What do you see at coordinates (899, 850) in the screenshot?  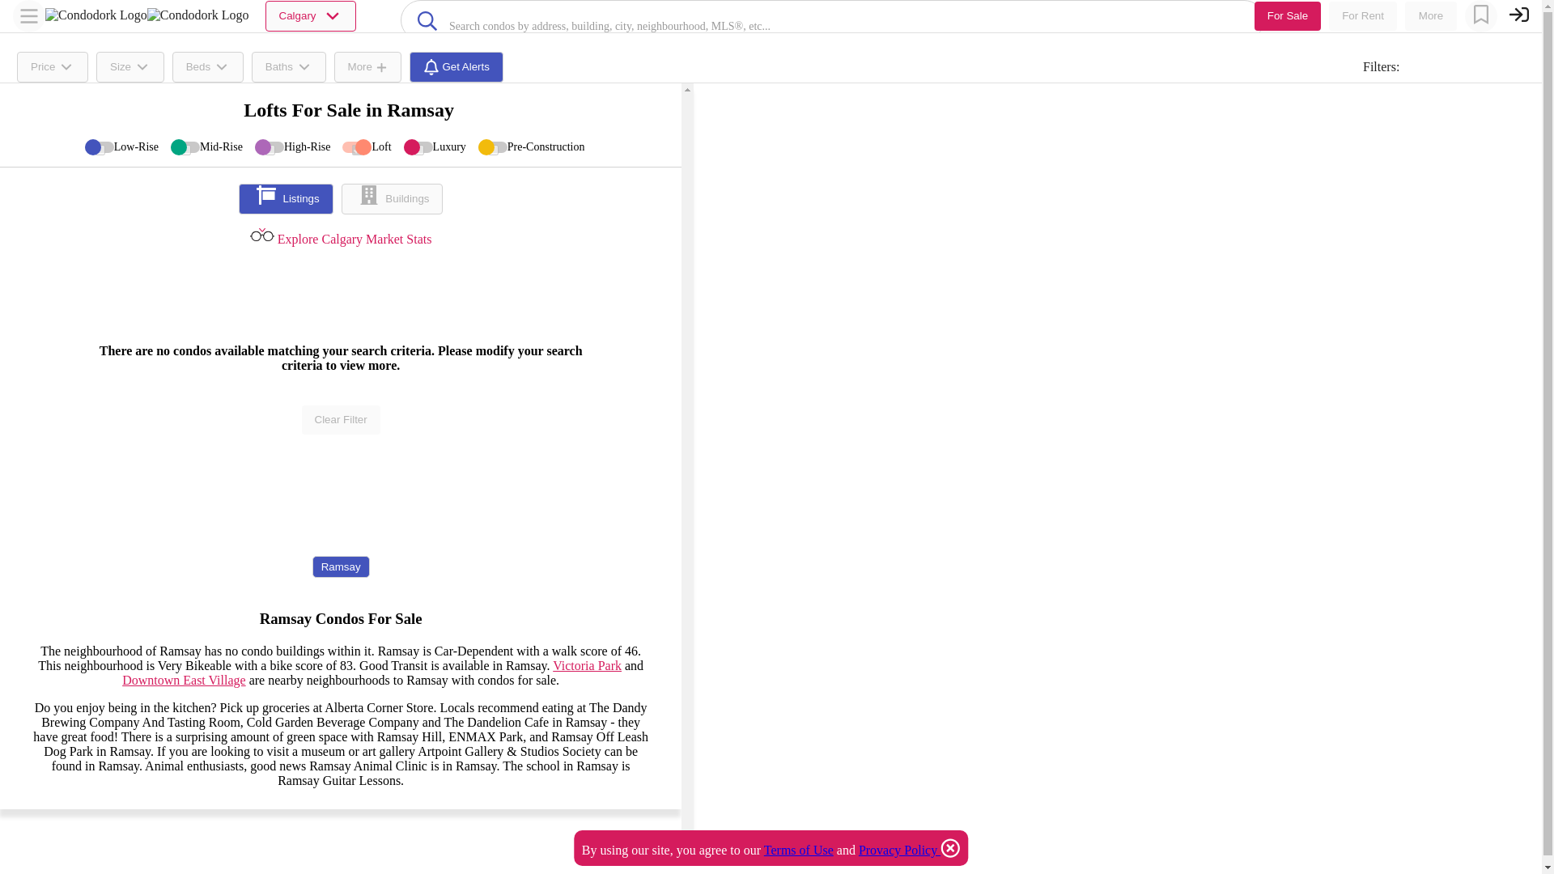 I see `Provacy Policy` at bounding box center [899, 850].